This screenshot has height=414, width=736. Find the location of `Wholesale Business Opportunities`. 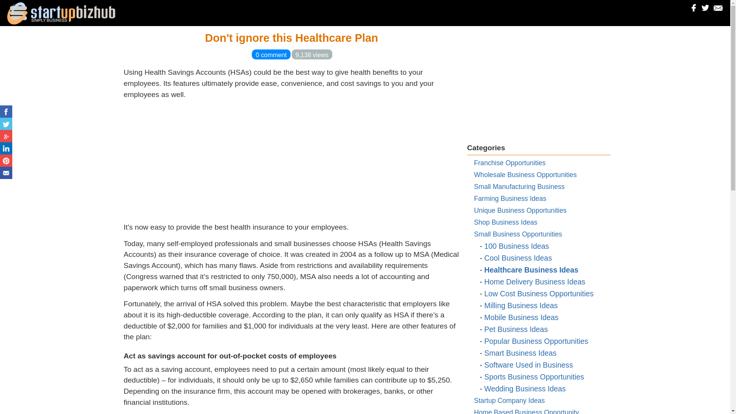

Wholesale Business Opportunities is located at coordinates (525, 175).